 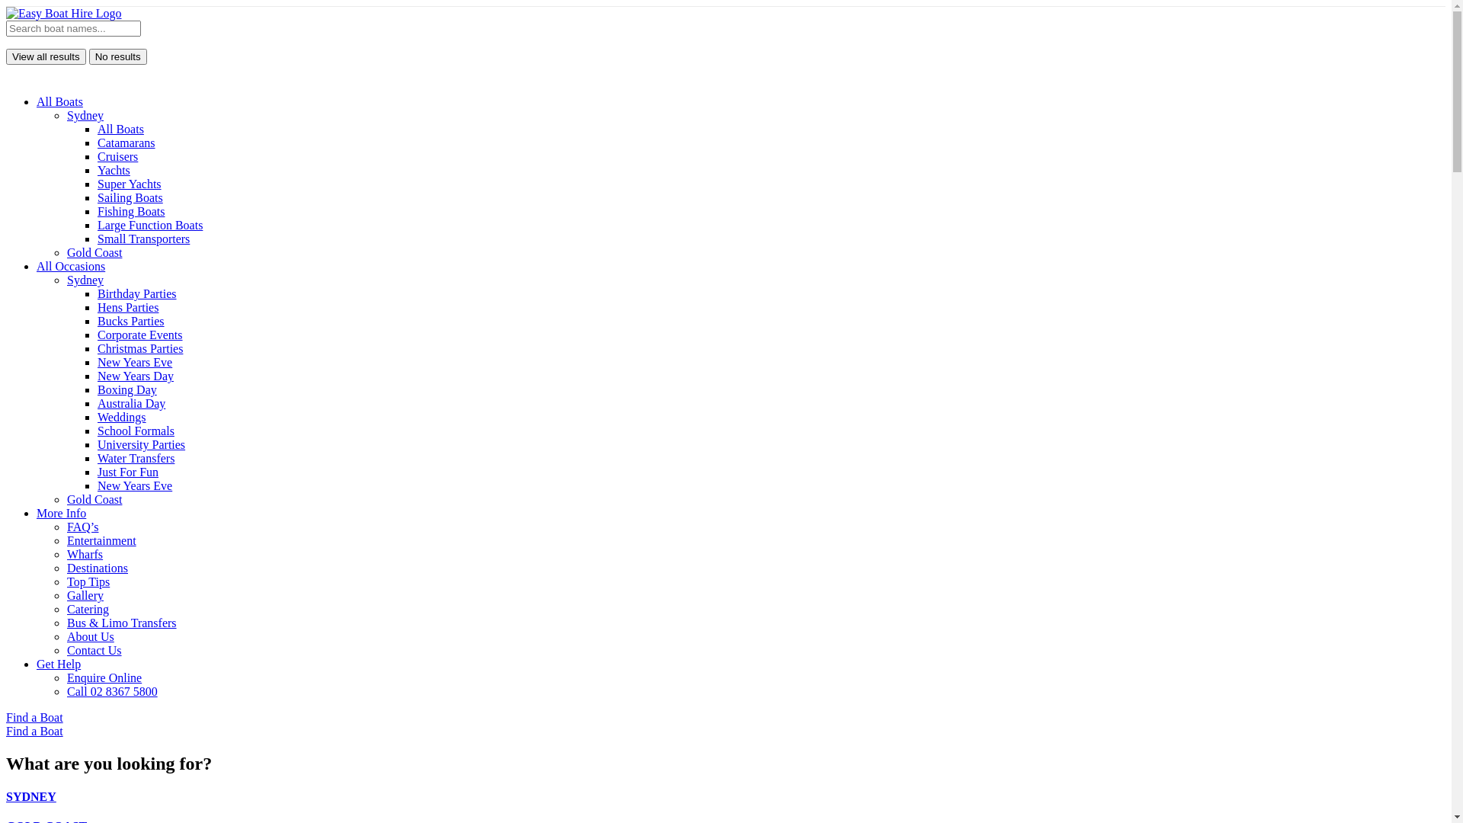 What do you see at coordinates (35, 732) in the screenshot?
I see `Find a Boat` at bounding box center [35, 732].